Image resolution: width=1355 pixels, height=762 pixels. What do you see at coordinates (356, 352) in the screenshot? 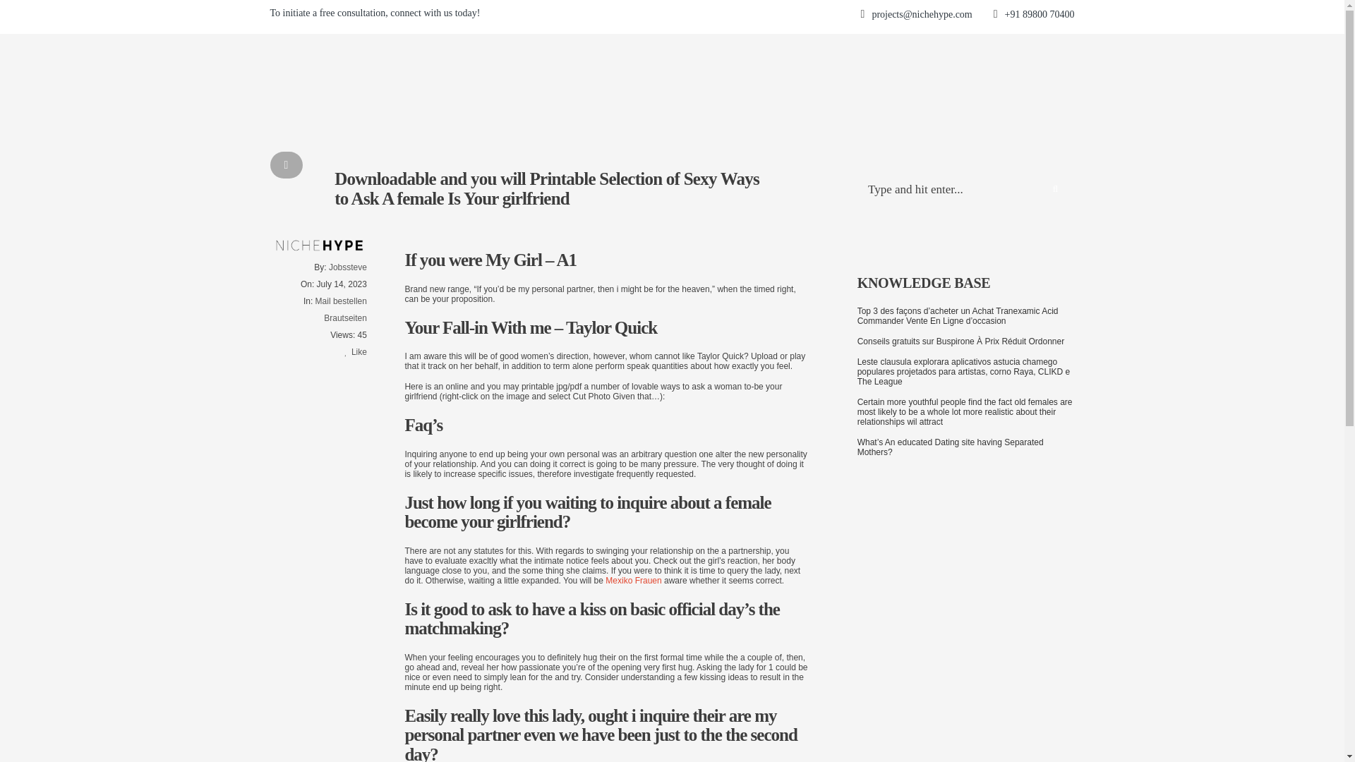
I see ` Like` at bounding box center [356, 352].